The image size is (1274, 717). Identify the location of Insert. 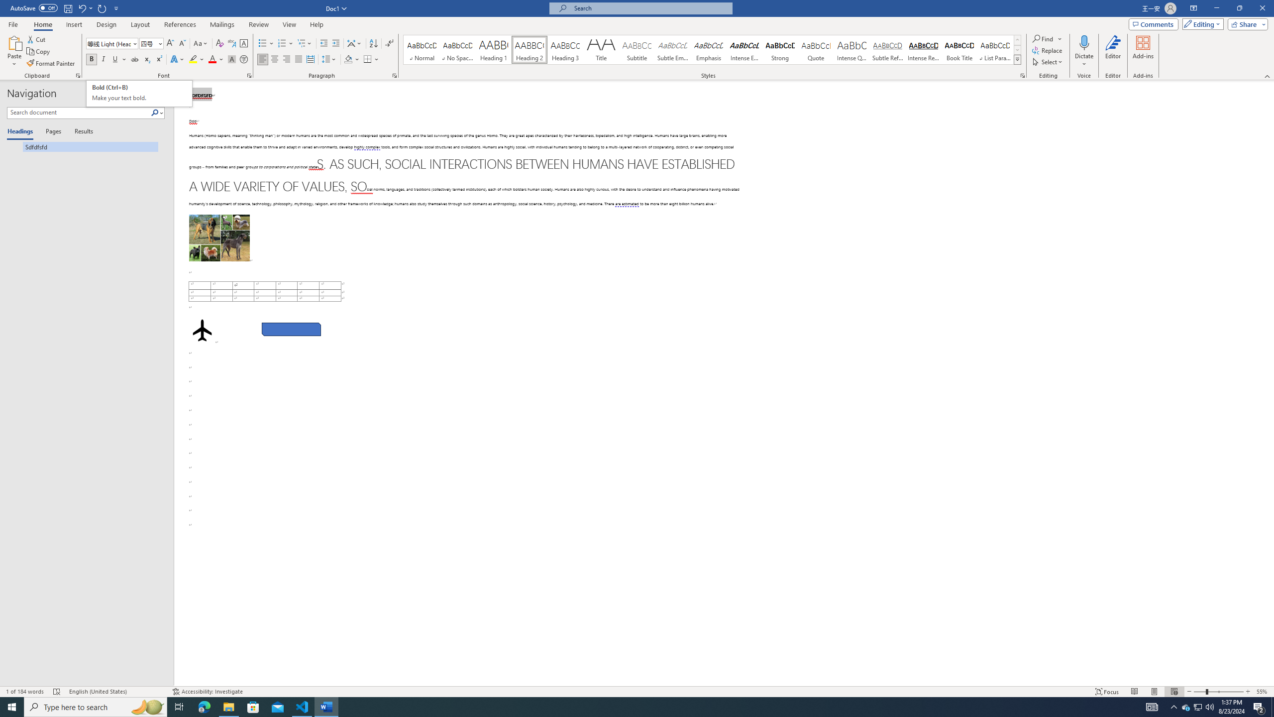
(74, 24).